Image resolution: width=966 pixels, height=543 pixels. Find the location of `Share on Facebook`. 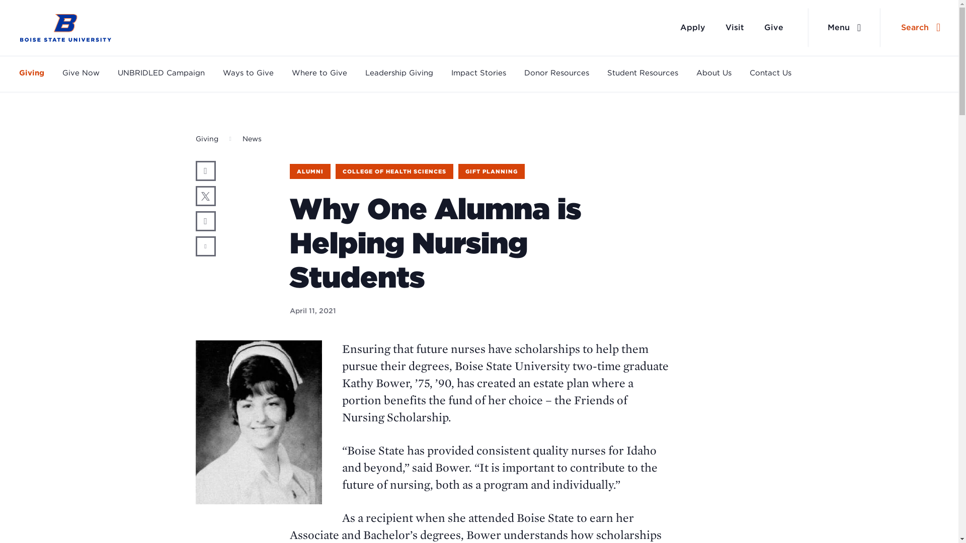

Share on Facebook is located at coordinates (205, 170).